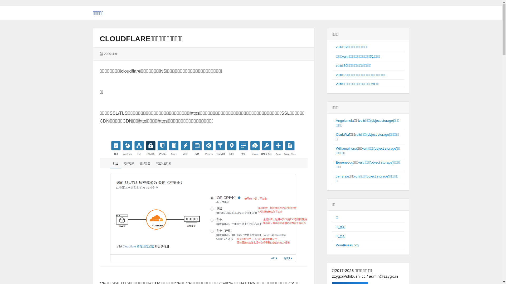 Image resolution: width=506 pixels, height=284 pixels. What do you see at coordinates (342, 176) in the screenshot?
I see `Jerryraw` at bounding box center [342, 176].